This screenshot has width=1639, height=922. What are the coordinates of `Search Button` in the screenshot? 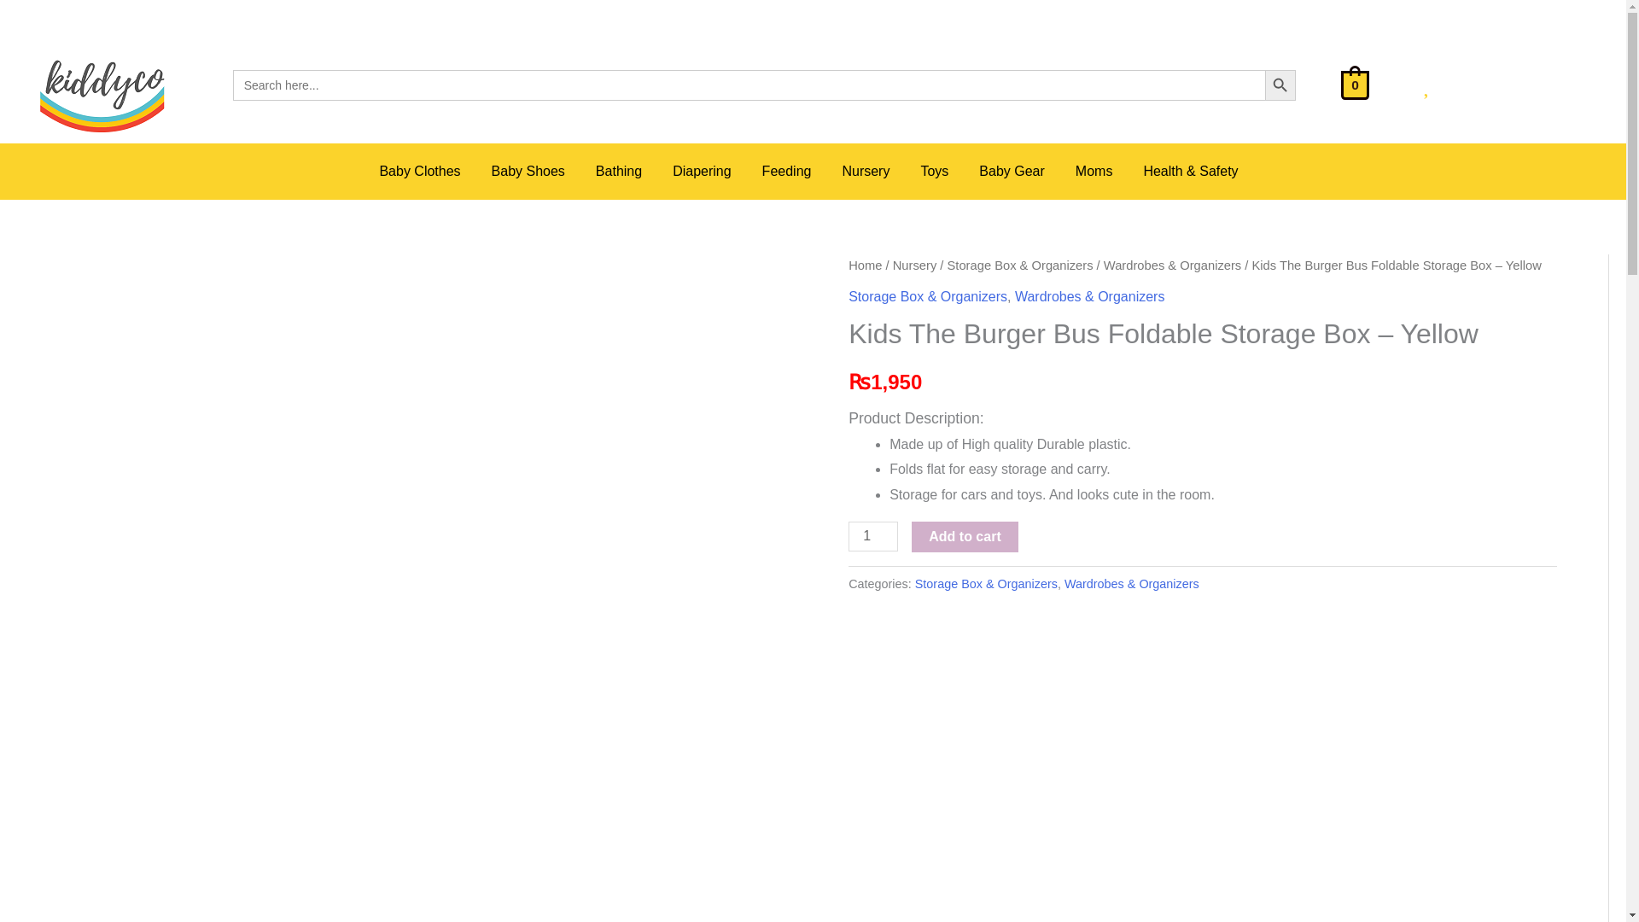 It's located at (1280, 85).